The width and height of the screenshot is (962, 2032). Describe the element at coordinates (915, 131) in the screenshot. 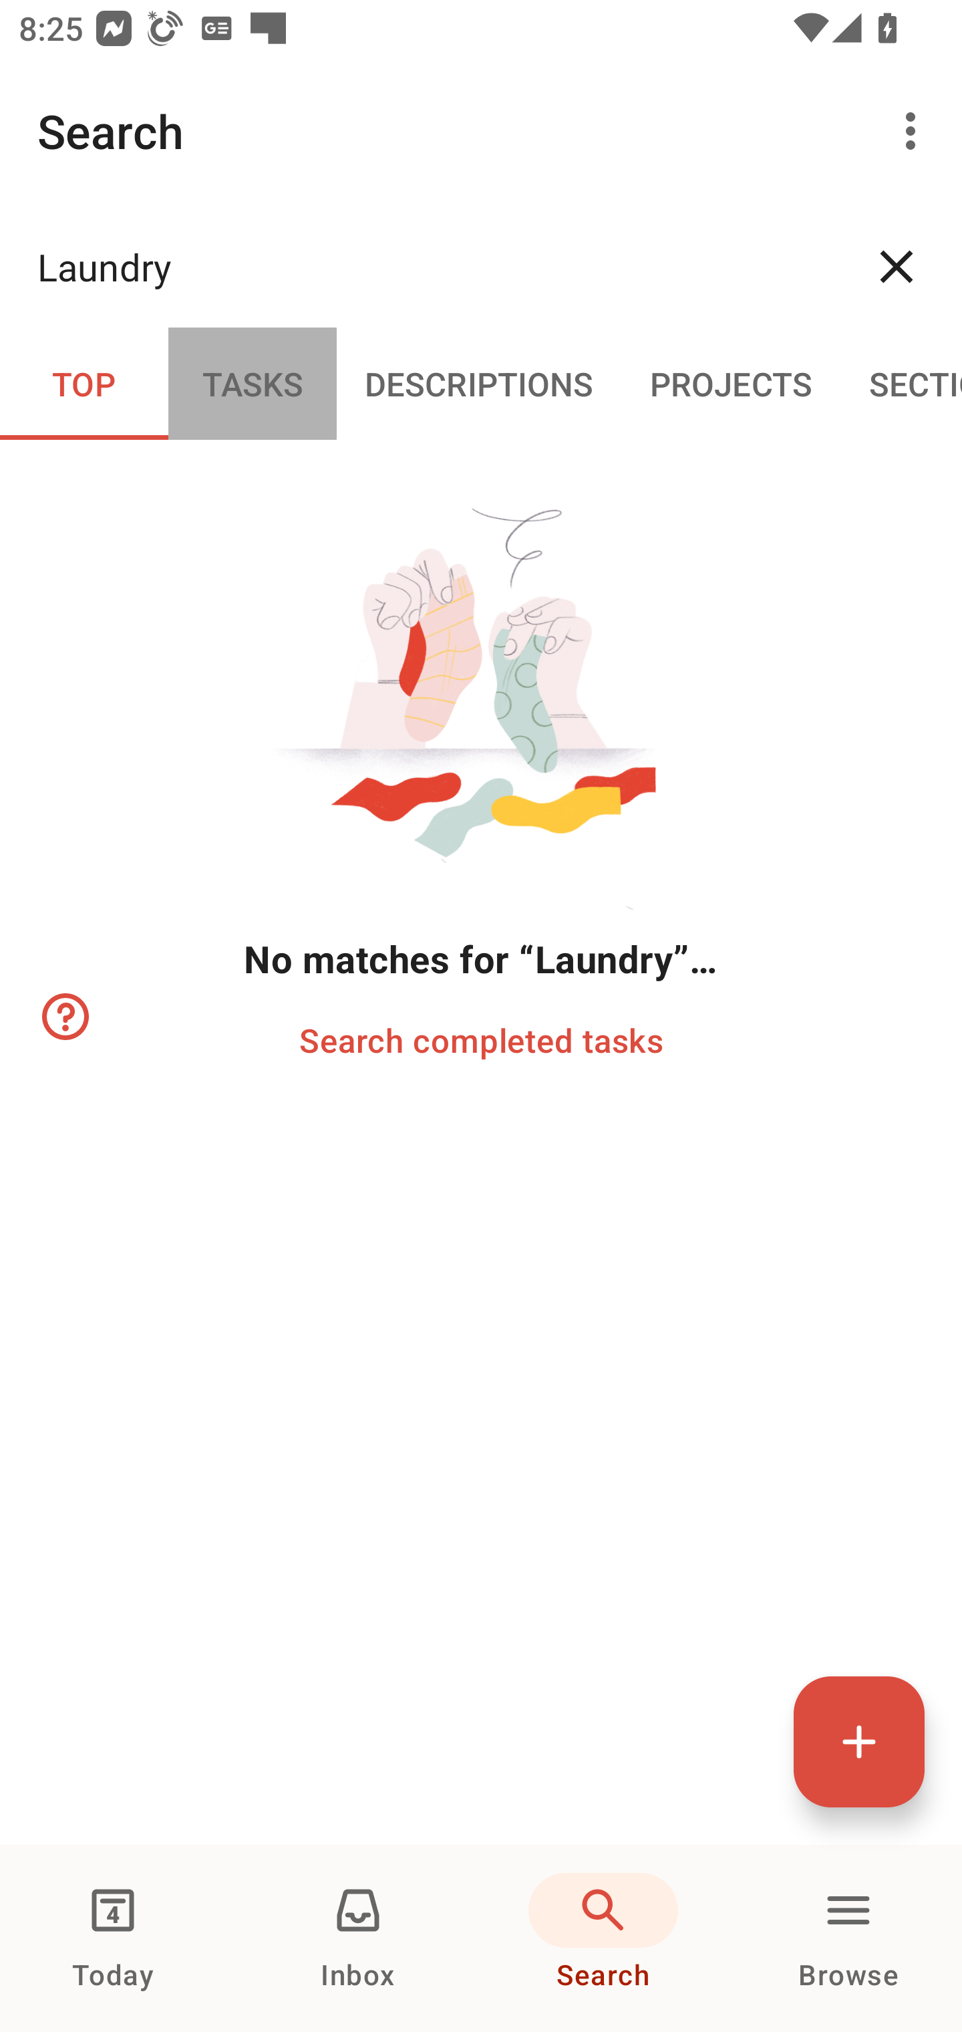

I see `More options` at that location.